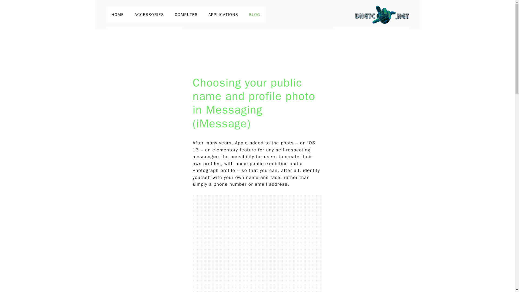 The width and height of the screenshot is (519, 292). I want to click on APPLICATIONS, so click(223, 15).